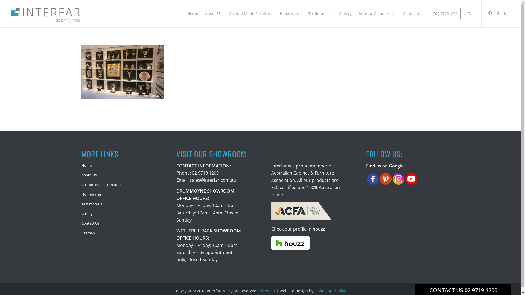 The image size is (525, 295). I want to click on About Us, so click(118, 175).